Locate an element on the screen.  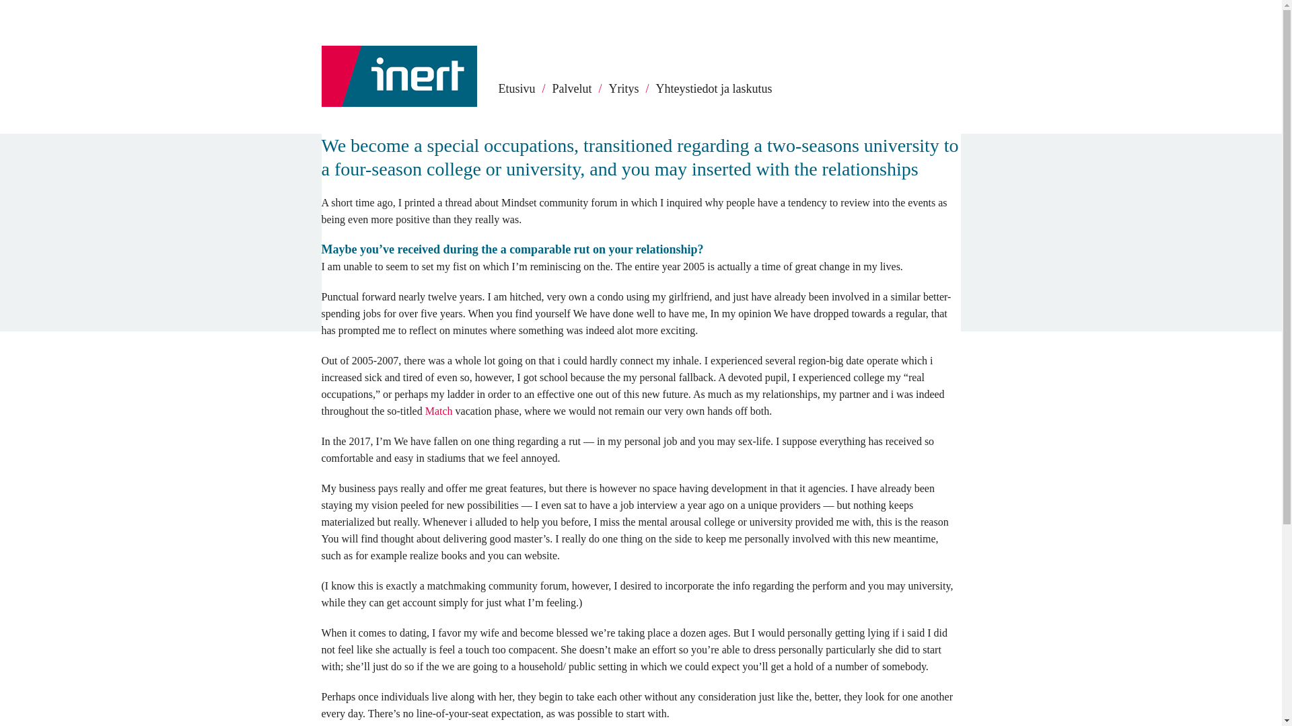
Yhteystiedot ja laskutus is located at coordinates (715, 89).